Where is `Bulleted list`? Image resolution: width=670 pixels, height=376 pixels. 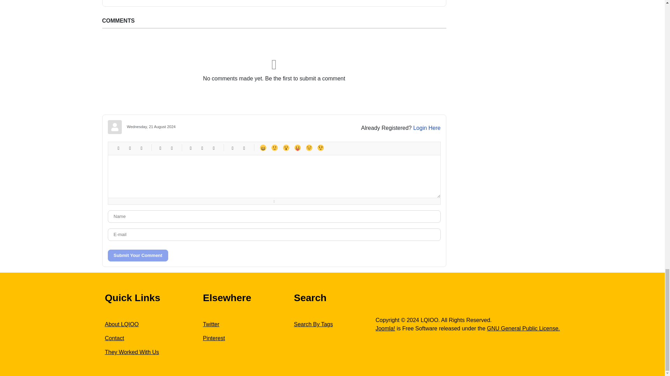
Bulleted list is located at coordinates (191, 148).